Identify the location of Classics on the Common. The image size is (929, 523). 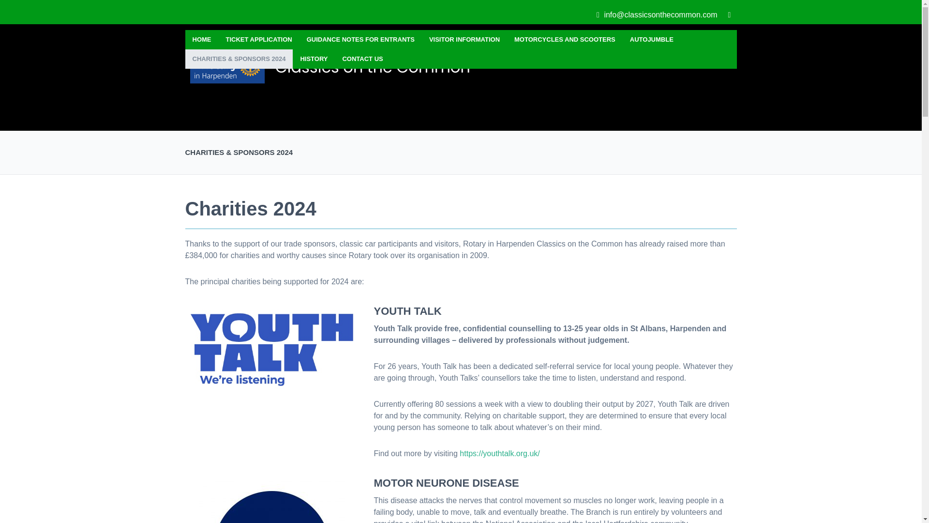
(335, 67).